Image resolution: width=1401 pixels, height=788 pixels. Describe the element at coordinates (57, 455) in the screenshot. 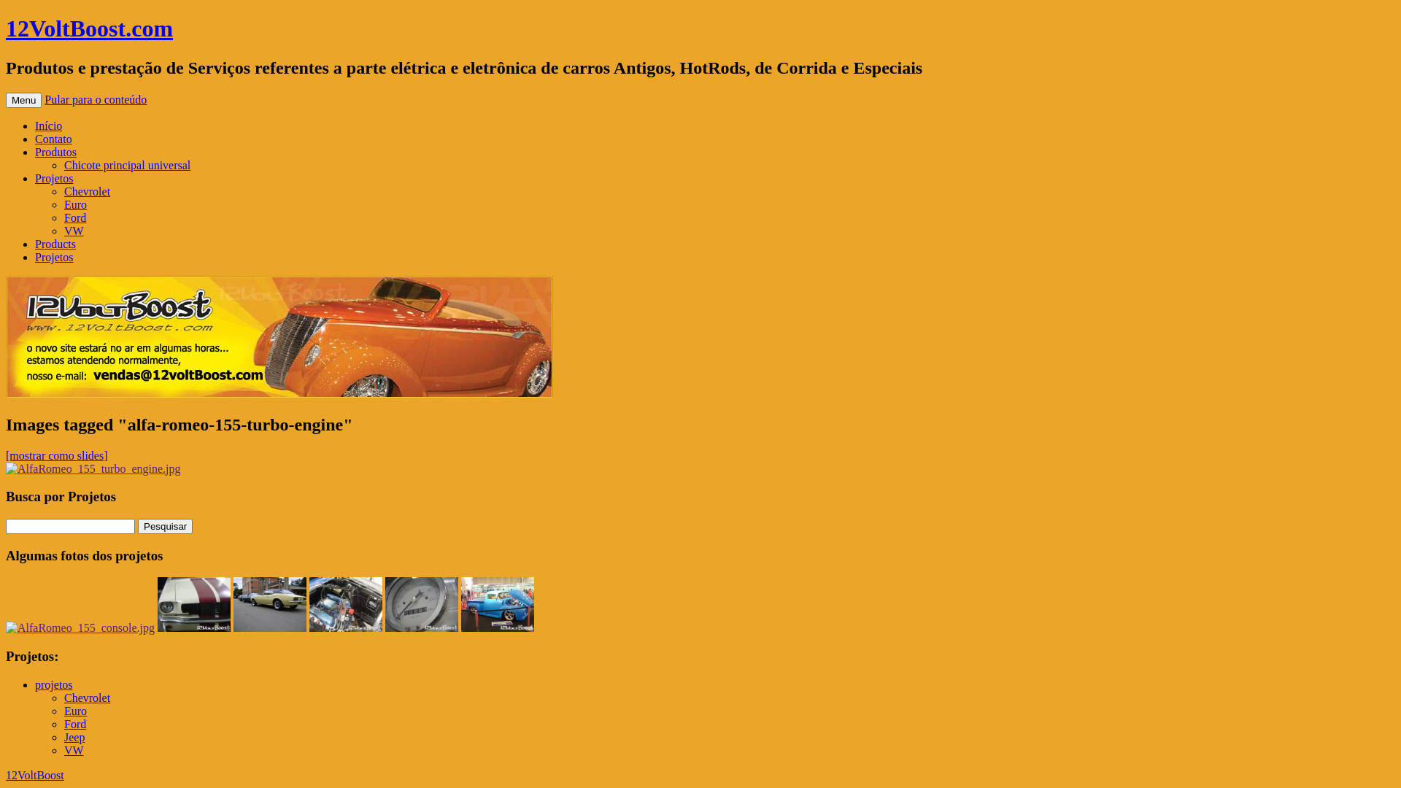

I see `[mostrar como slides]` at that location.